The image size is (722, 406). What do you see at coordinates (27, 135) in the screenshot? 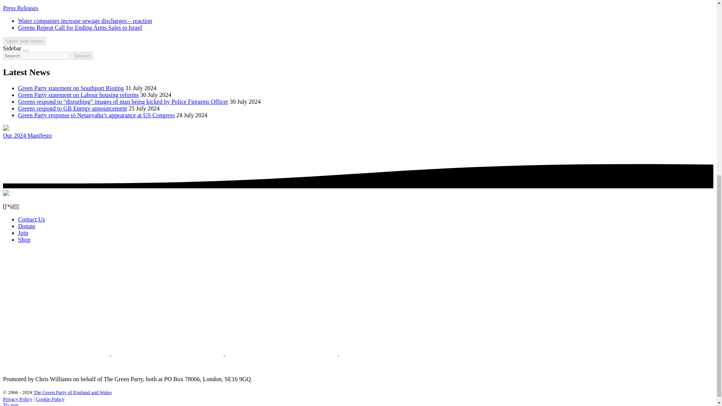
I see `Our 2024 Manifesto` at bounding box center [27, 135].